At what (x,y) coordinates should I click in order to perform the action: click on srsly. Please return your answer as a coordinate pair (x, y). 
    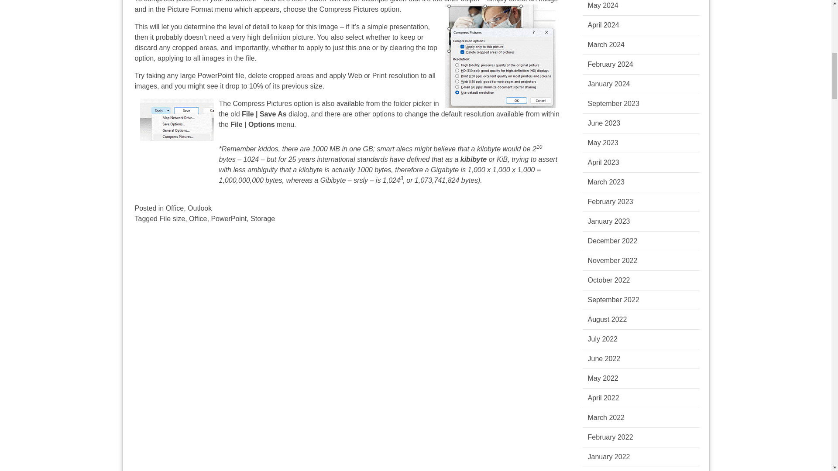
    Looking at the image, I should click on (361, 181).